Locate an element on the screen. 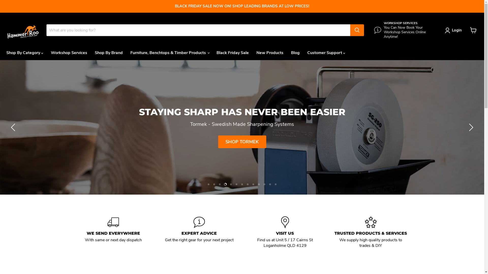 The image size is (488, 274). Slide 8 is located at coordinates (248, 206).